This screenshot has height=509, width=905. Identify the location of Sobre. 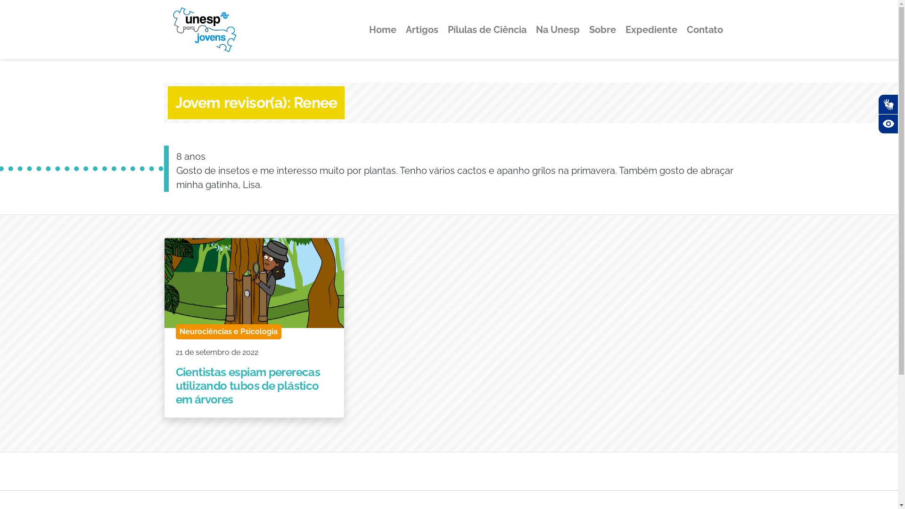
(602, 29).